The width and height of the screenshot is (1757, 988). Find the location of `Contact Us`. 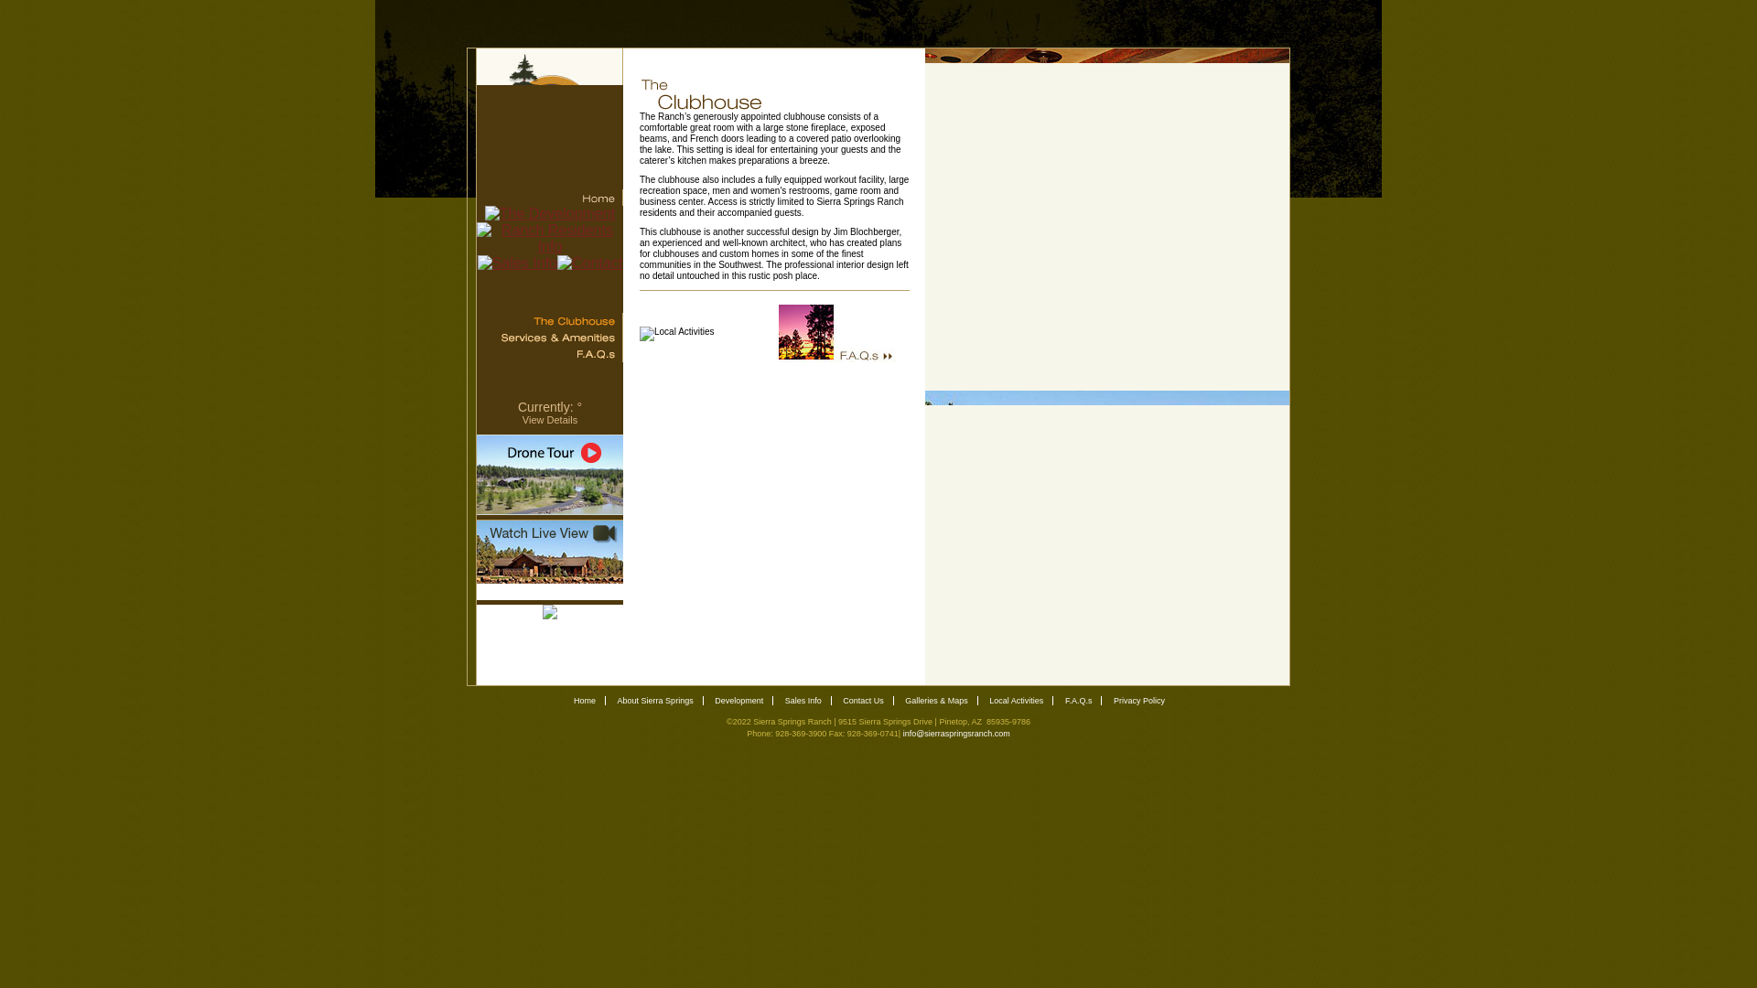

Contact Us is located at coordinates (863, 701).